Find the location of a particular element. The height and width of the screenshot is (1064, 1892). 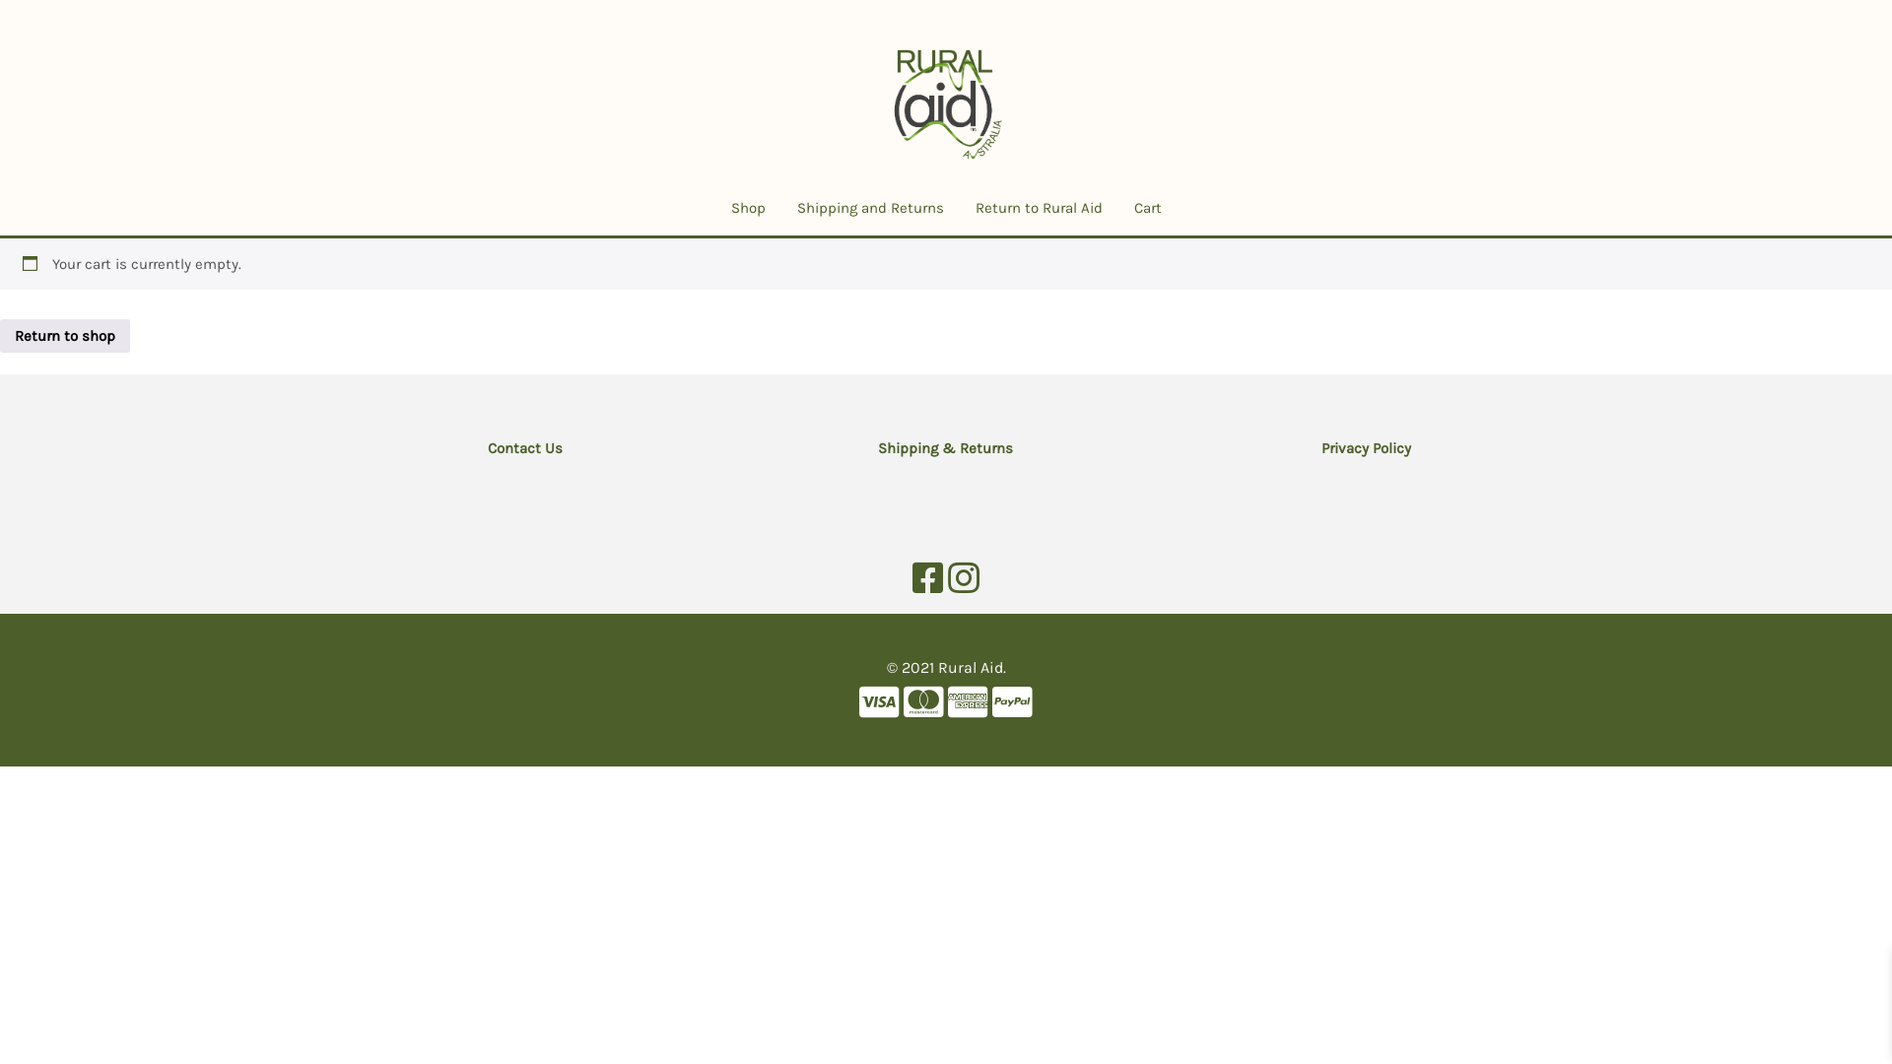

Return to shop is located at coordinates (65, 336).